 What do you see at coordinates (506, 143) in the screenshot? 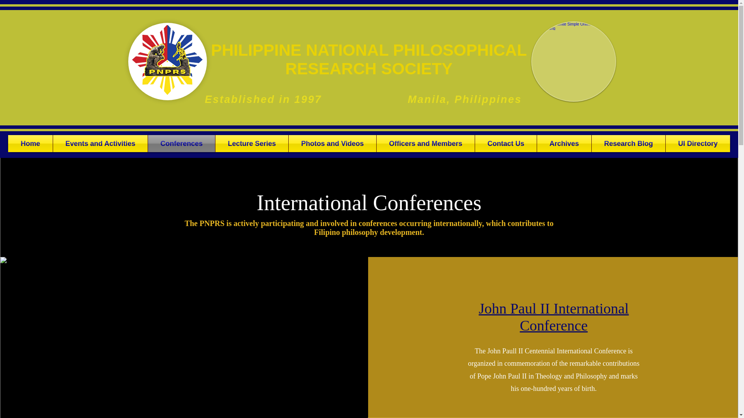
I see `Contact Us` at bounding box center [506, 143].